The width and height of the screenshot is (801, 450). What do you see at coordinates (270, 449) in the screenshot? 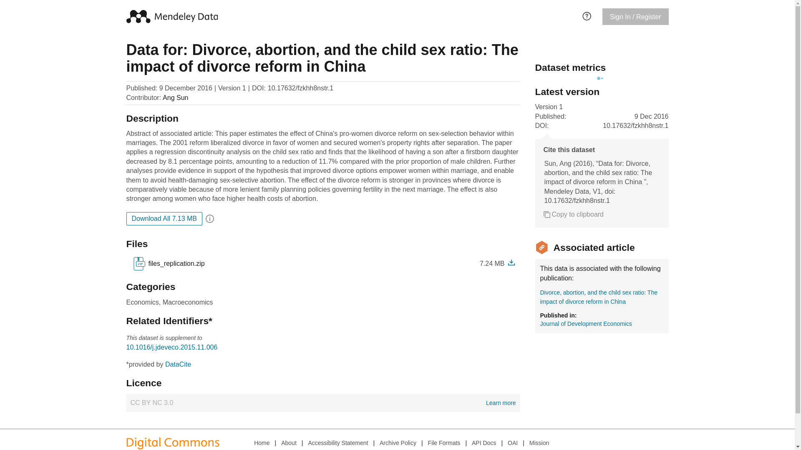
I see `Terms of Use` at bounding box center [270, 449].